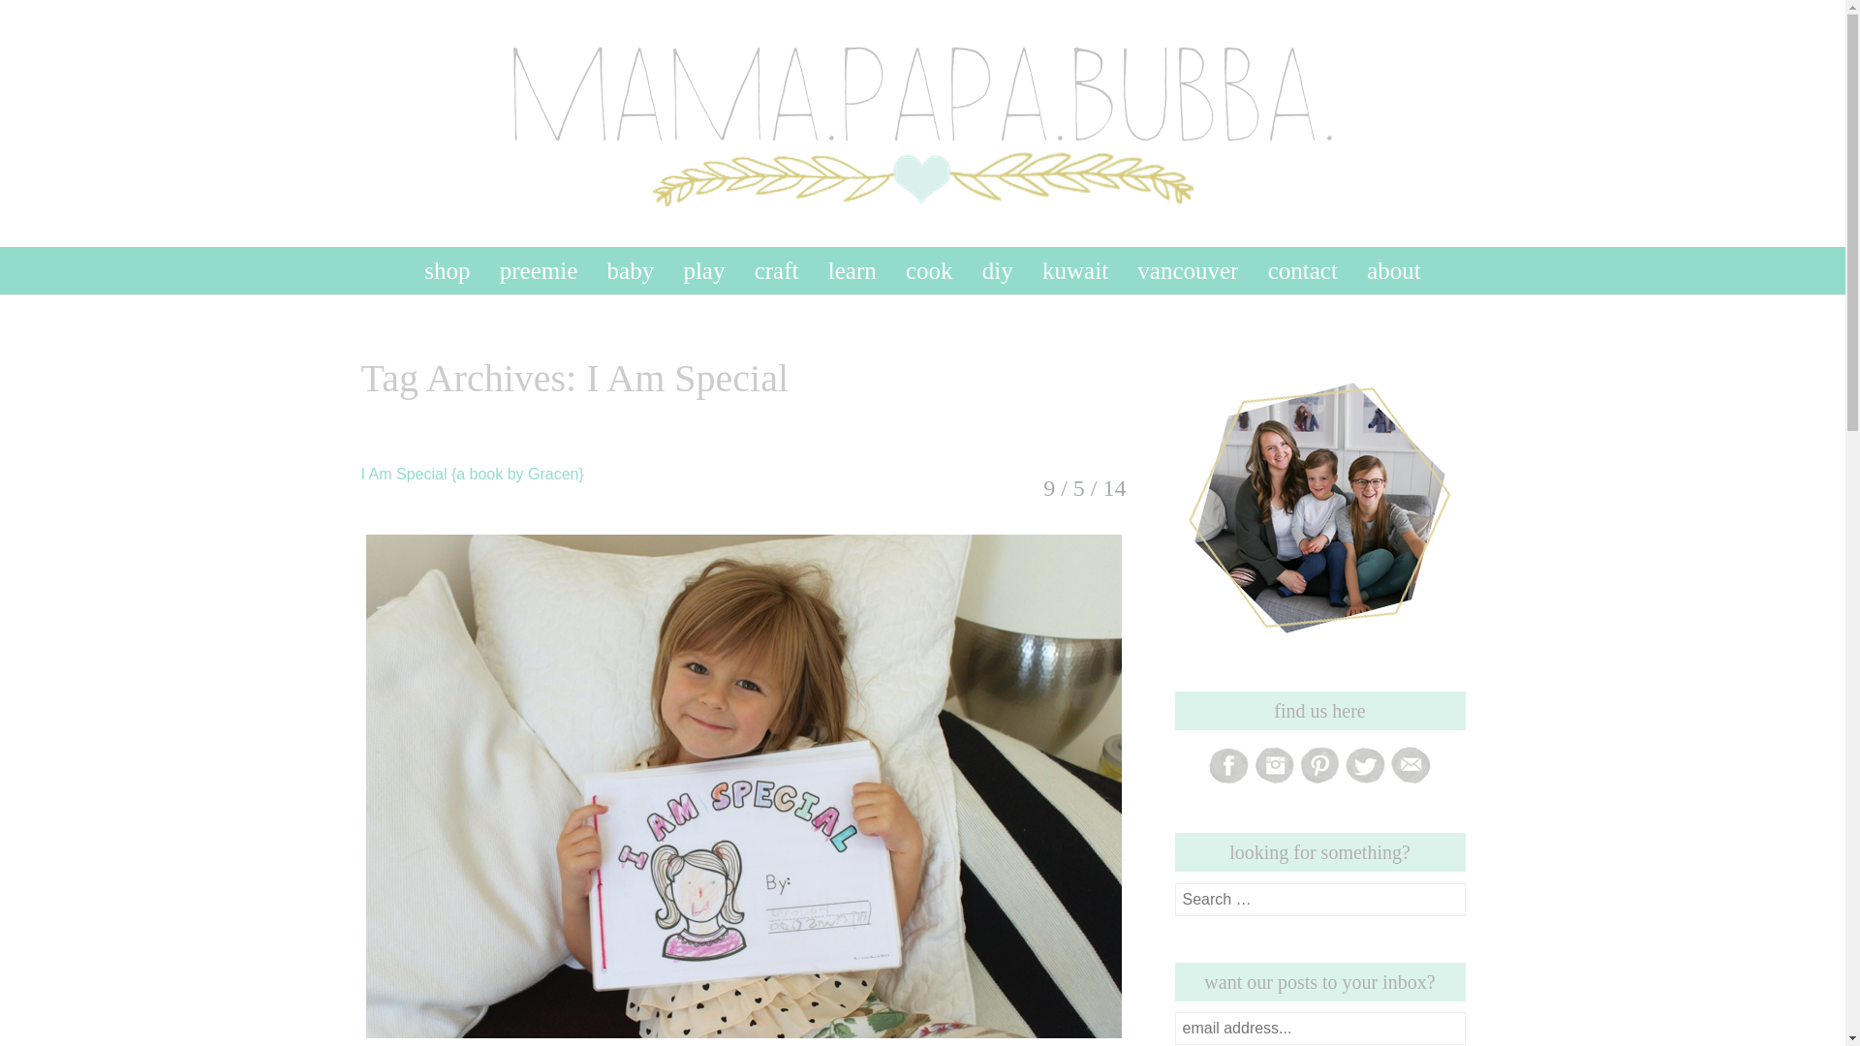  I want to click on about, so click(1393, 269).